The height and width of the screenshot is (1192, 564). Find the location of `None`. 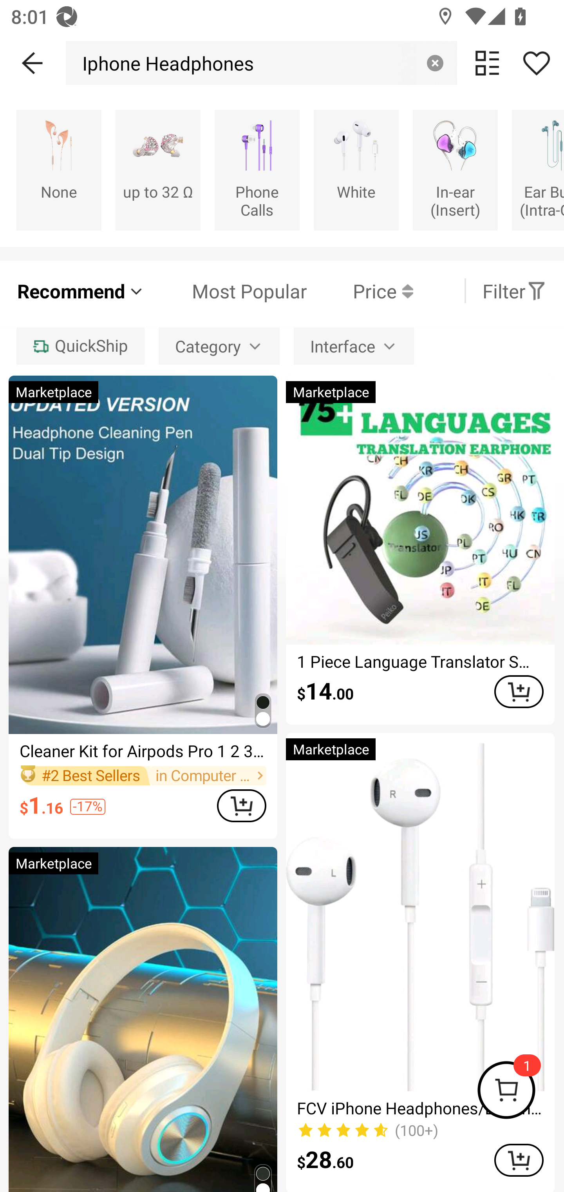

None is located at coordinates (59, 169).